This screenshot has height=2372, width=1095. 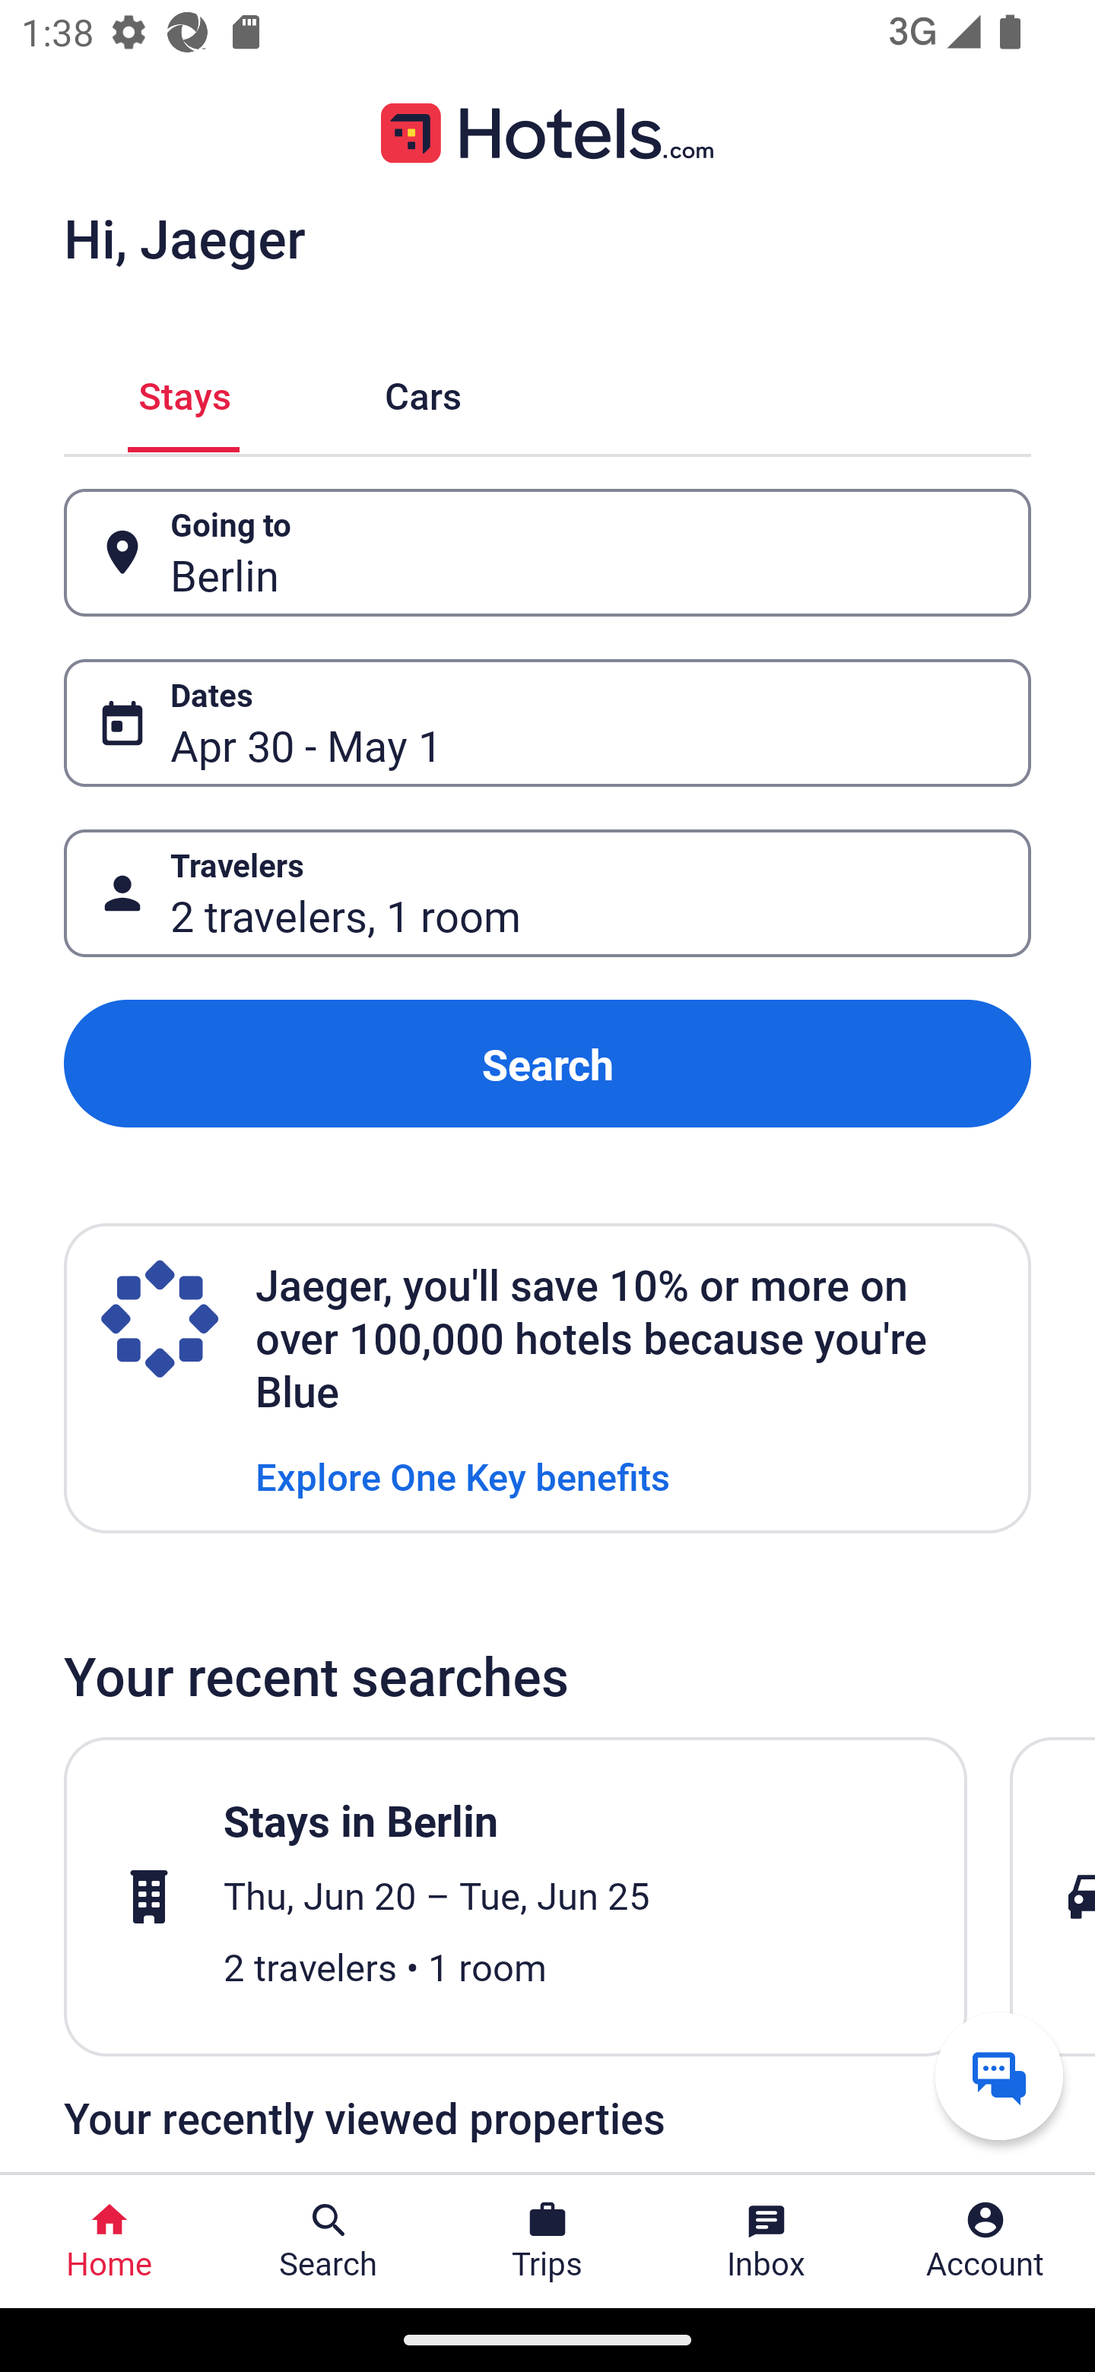 I want to click on Get help from a virtual agent, so click(x=999, y=2075).